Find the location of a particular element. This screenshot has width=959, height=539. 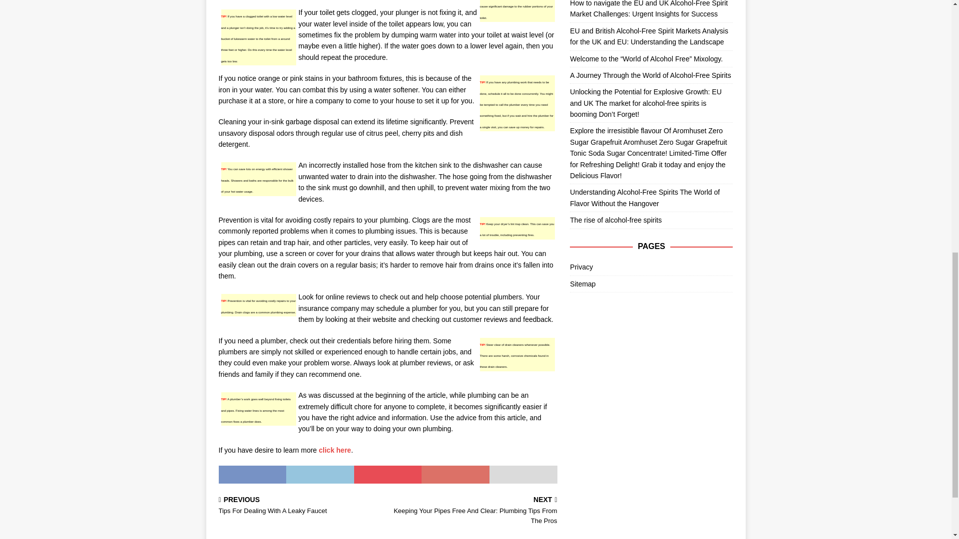

click here is located at coordinates (301, 506).